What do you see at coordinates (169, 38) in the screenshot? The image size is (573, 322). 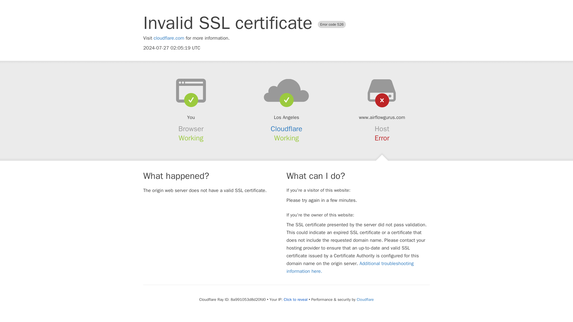 I see `cloudflare.com` at bounding box center [169, 38].